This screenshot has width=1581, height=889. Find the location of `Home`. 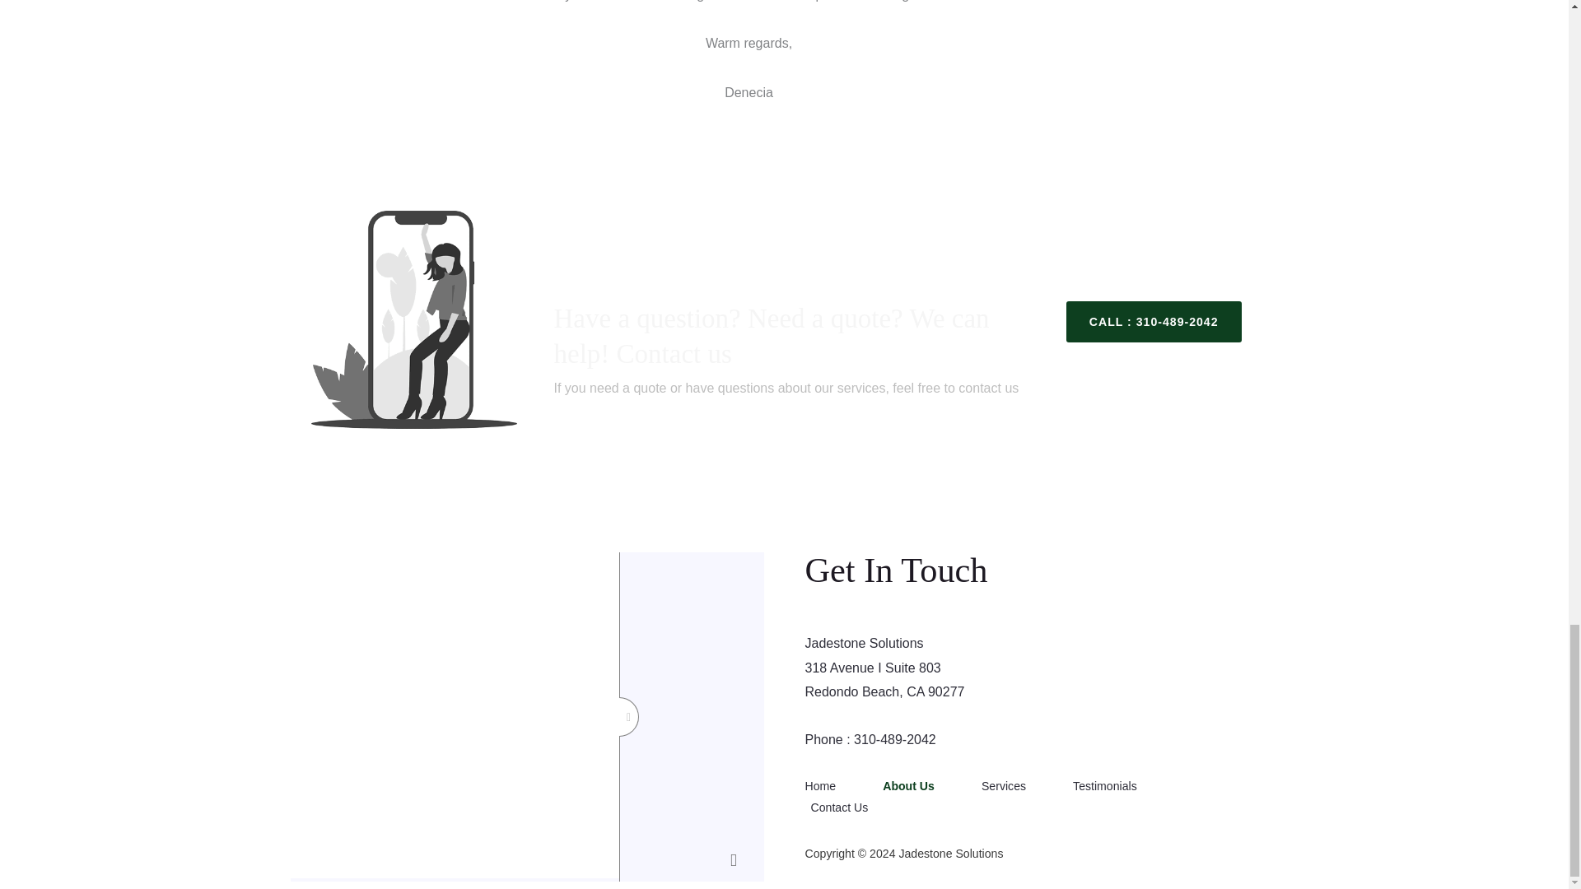

Home is located at coordinates (841, 785).